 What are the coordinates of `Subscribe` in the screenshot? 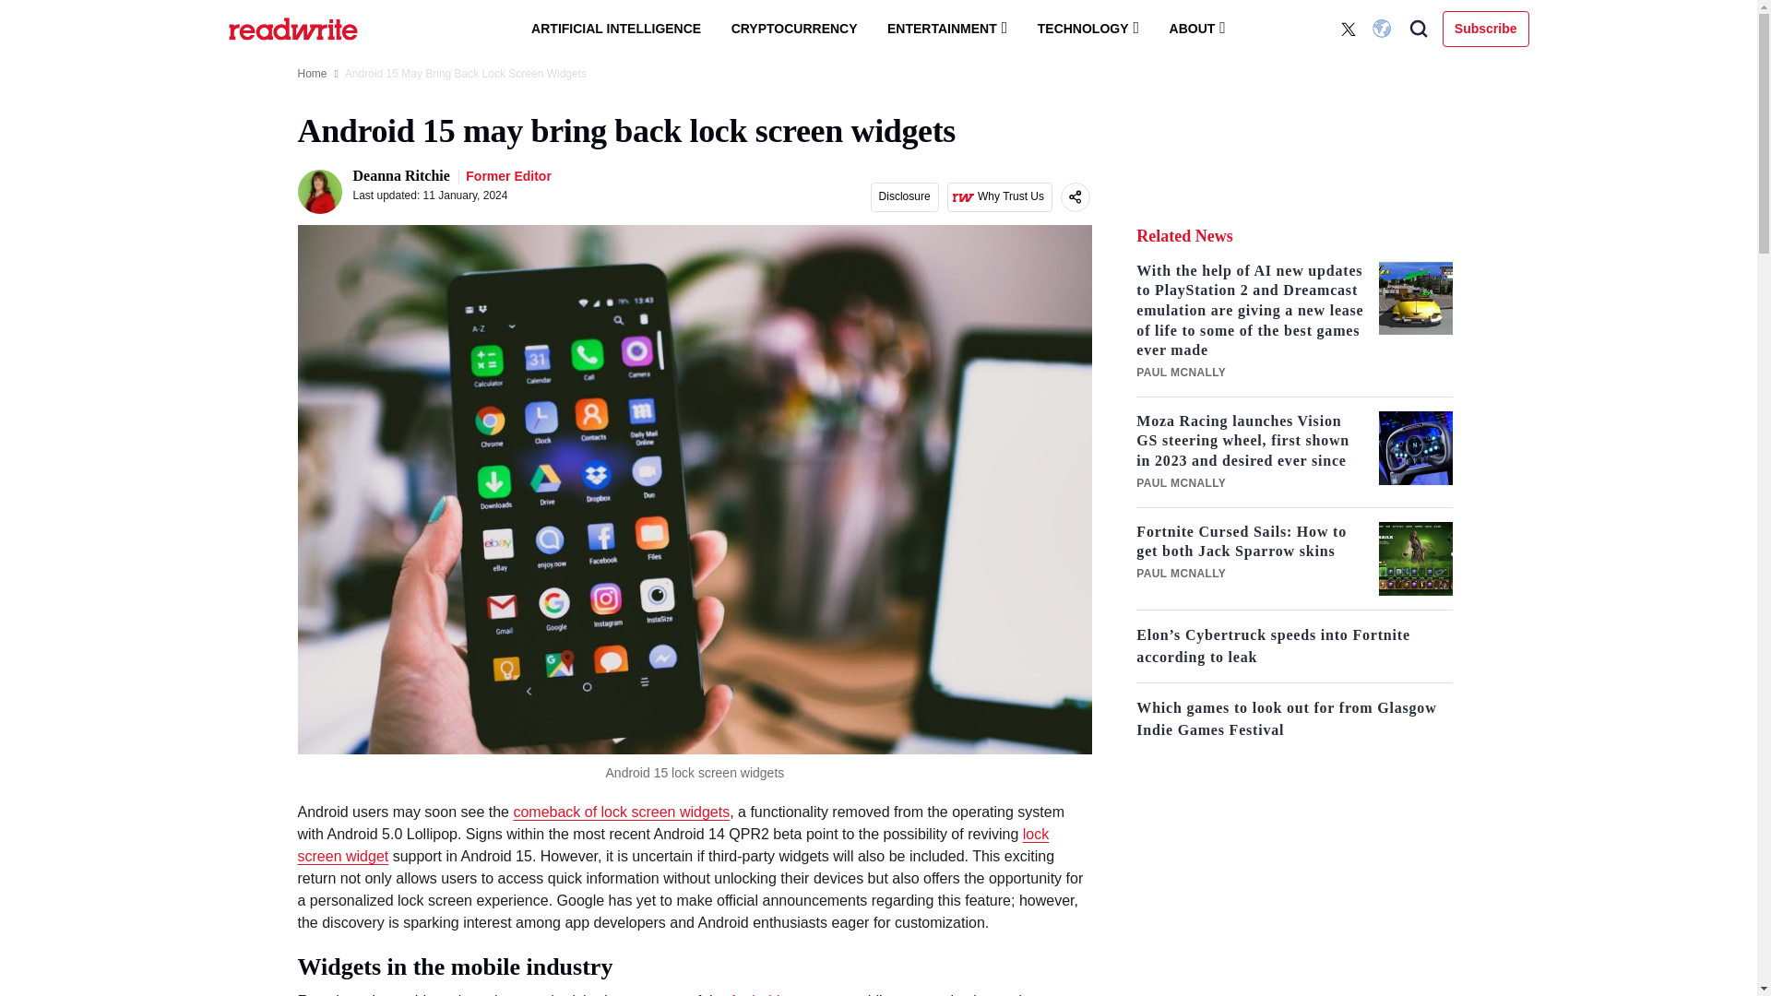 It's located at (1486, 28).